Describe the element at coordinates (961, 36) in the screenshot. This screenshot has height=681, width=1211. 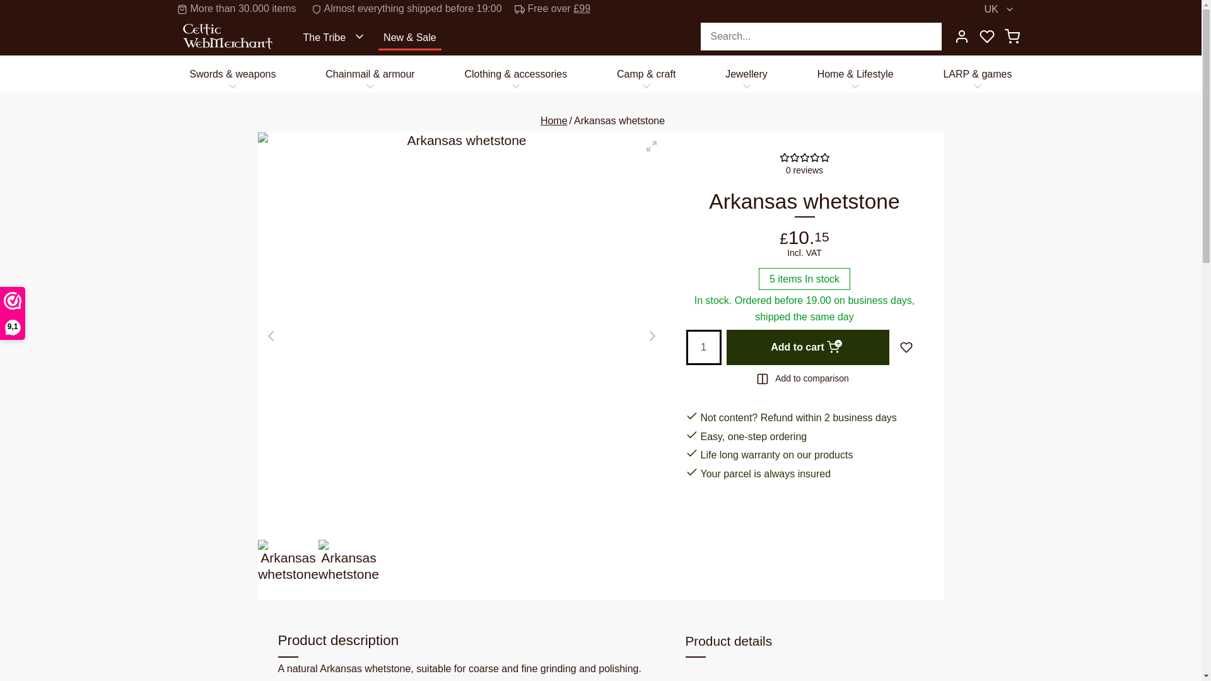
I see `Account` at that location.